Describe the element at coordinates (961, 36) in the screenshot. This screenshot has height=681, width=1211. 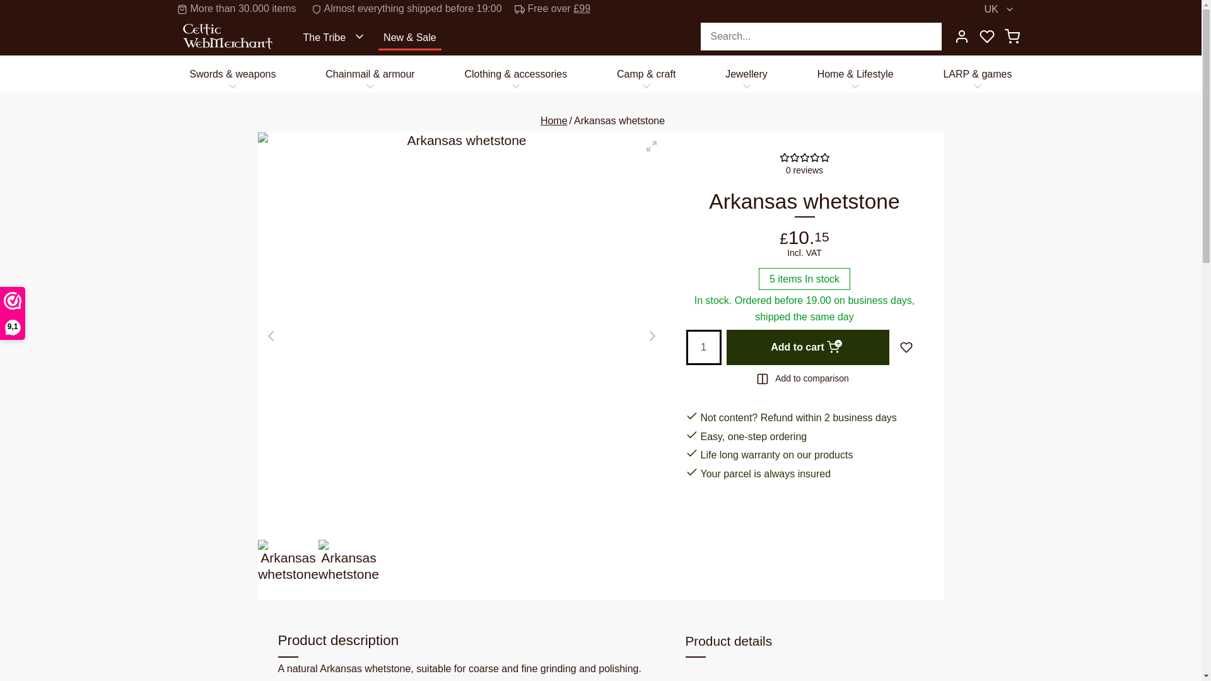
I see `Account` at that location.